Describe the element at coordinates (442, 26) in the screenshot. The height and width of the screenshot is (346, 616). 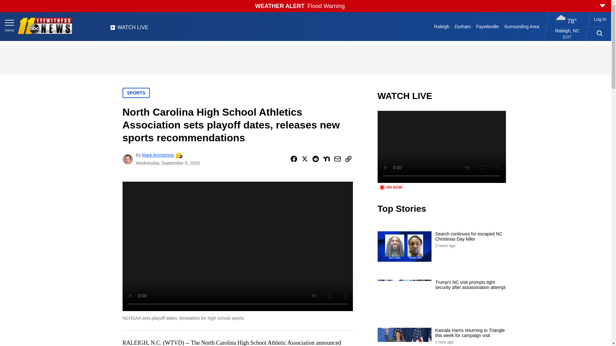
I see `Raleigh` at that location.